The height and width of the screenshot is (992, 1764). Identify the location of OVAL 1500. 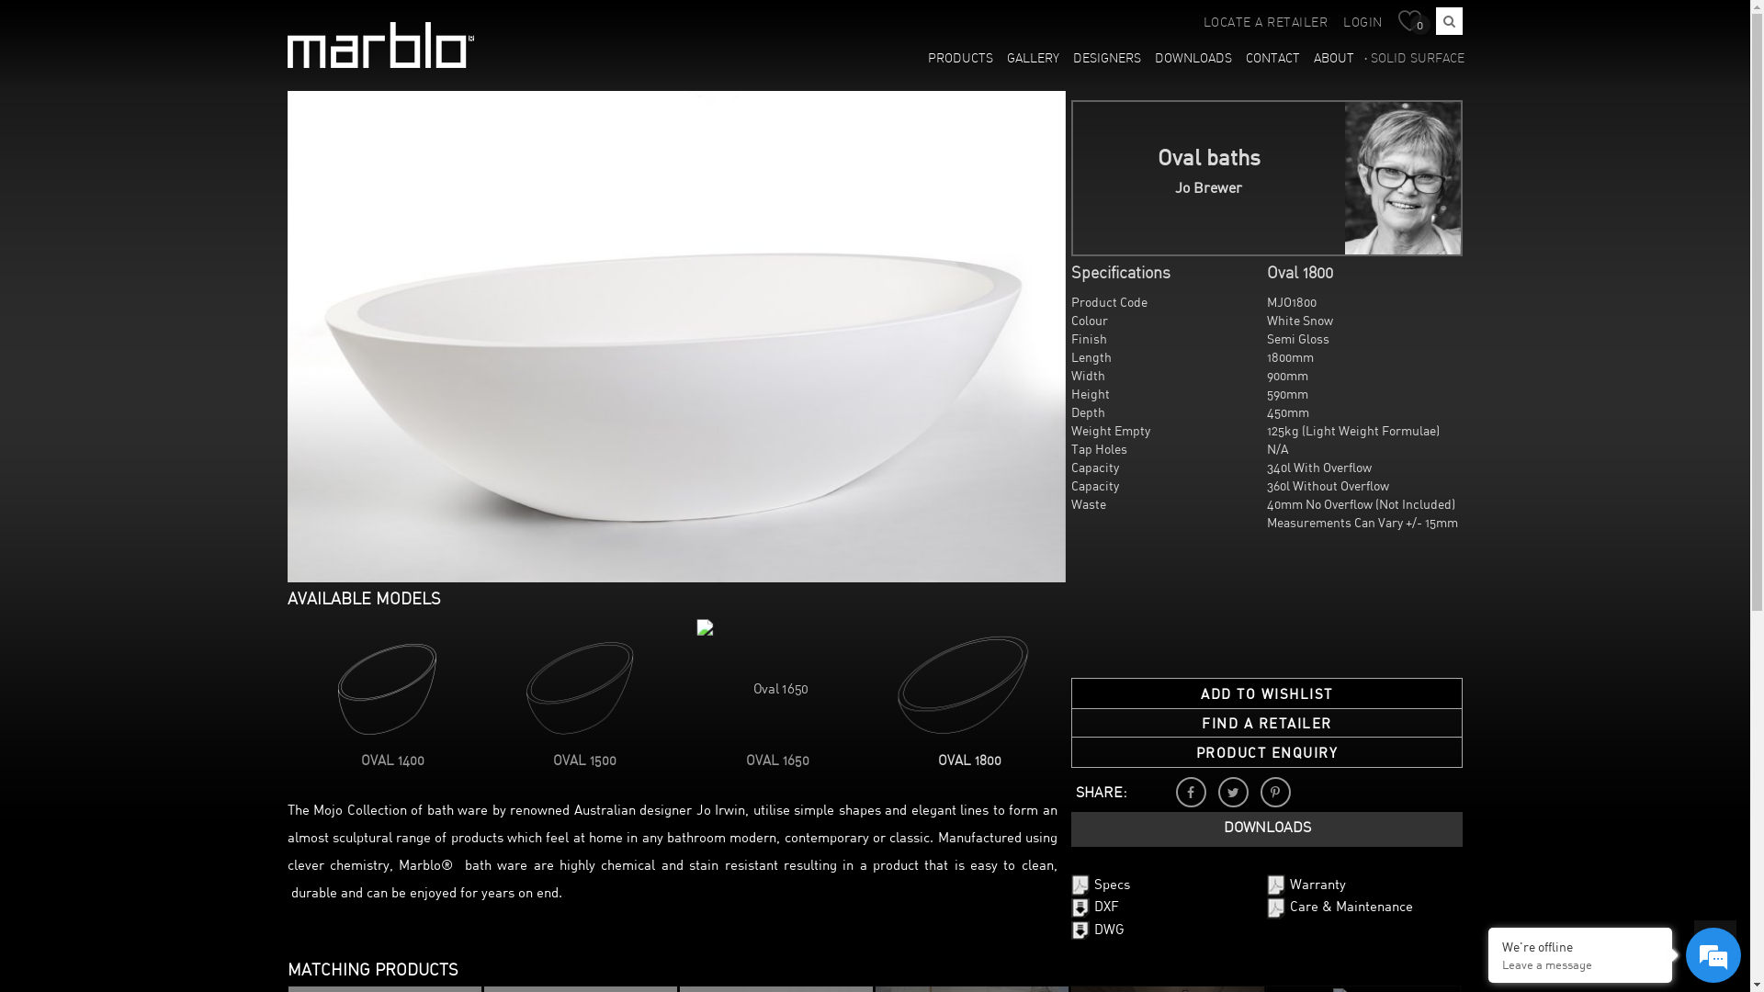
(584, 762).